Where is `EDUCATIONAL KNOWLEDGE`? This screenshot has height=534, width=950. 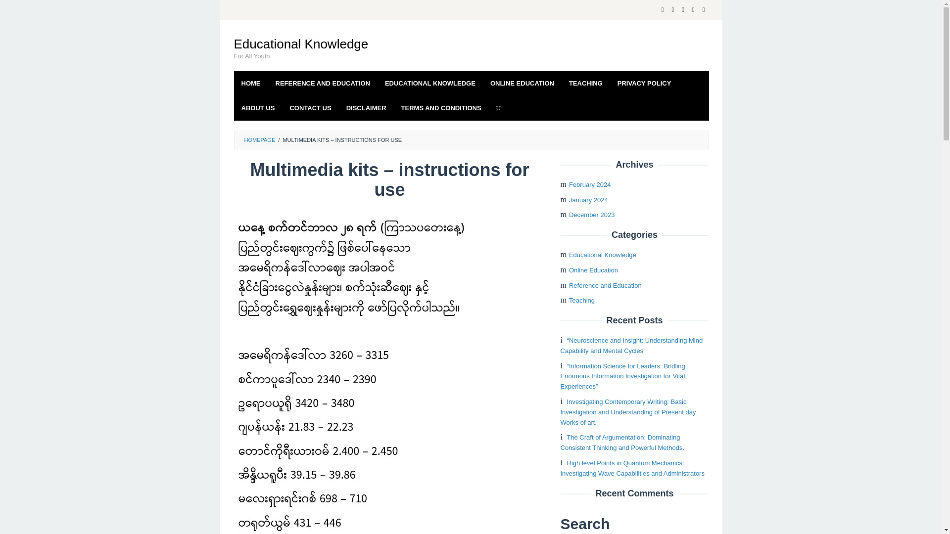 EDUCATIONAL KNOWLEDGE is located at coordinates (429, 83).